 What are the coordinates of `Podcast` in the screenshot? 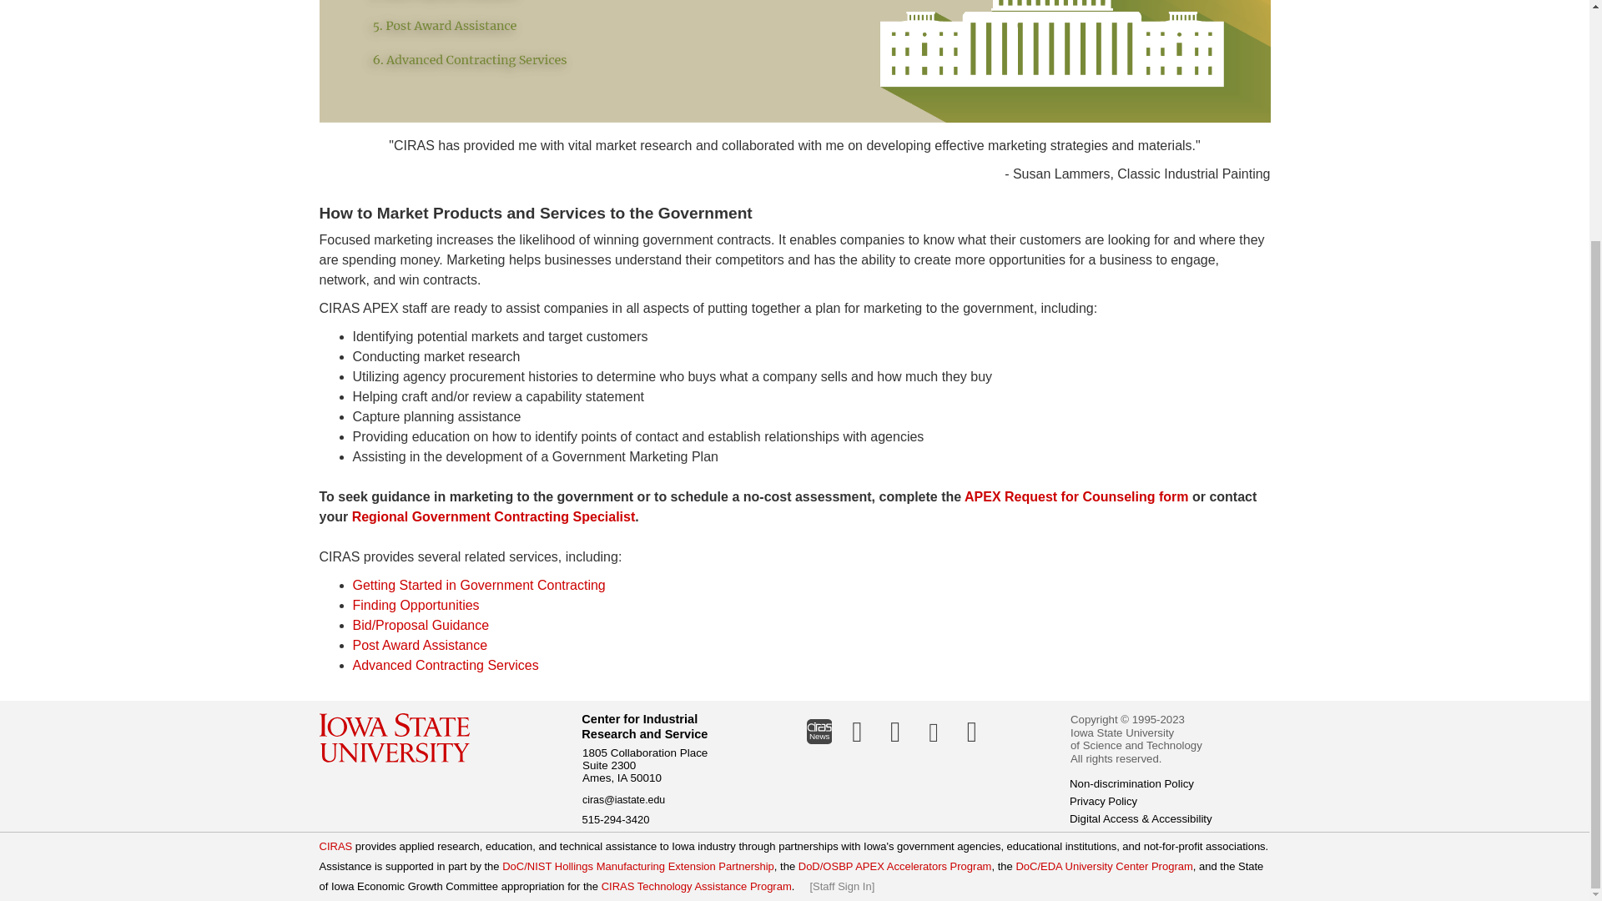 It's located at (934, 731).